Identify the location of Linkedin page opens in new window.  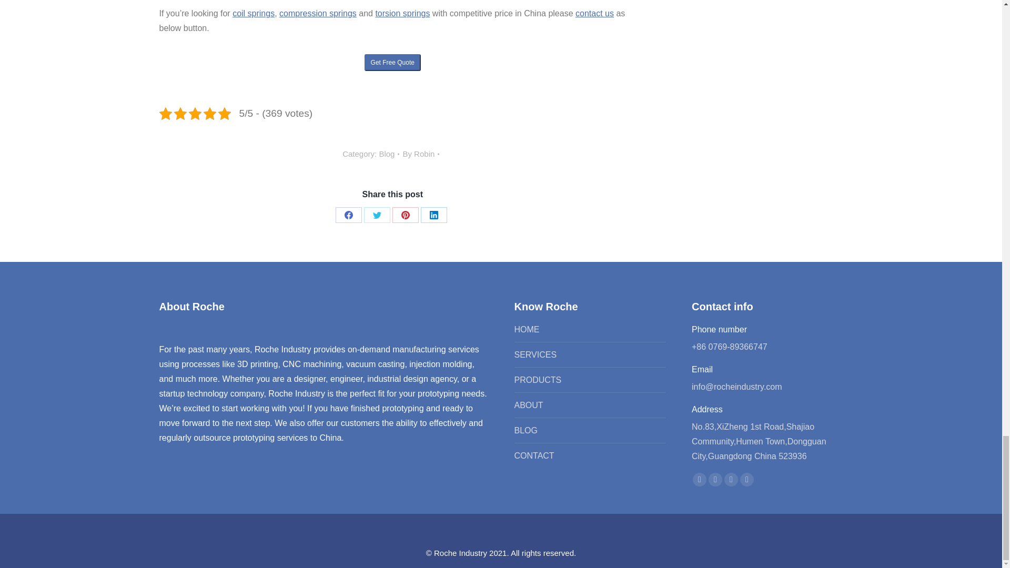
(731, 479).